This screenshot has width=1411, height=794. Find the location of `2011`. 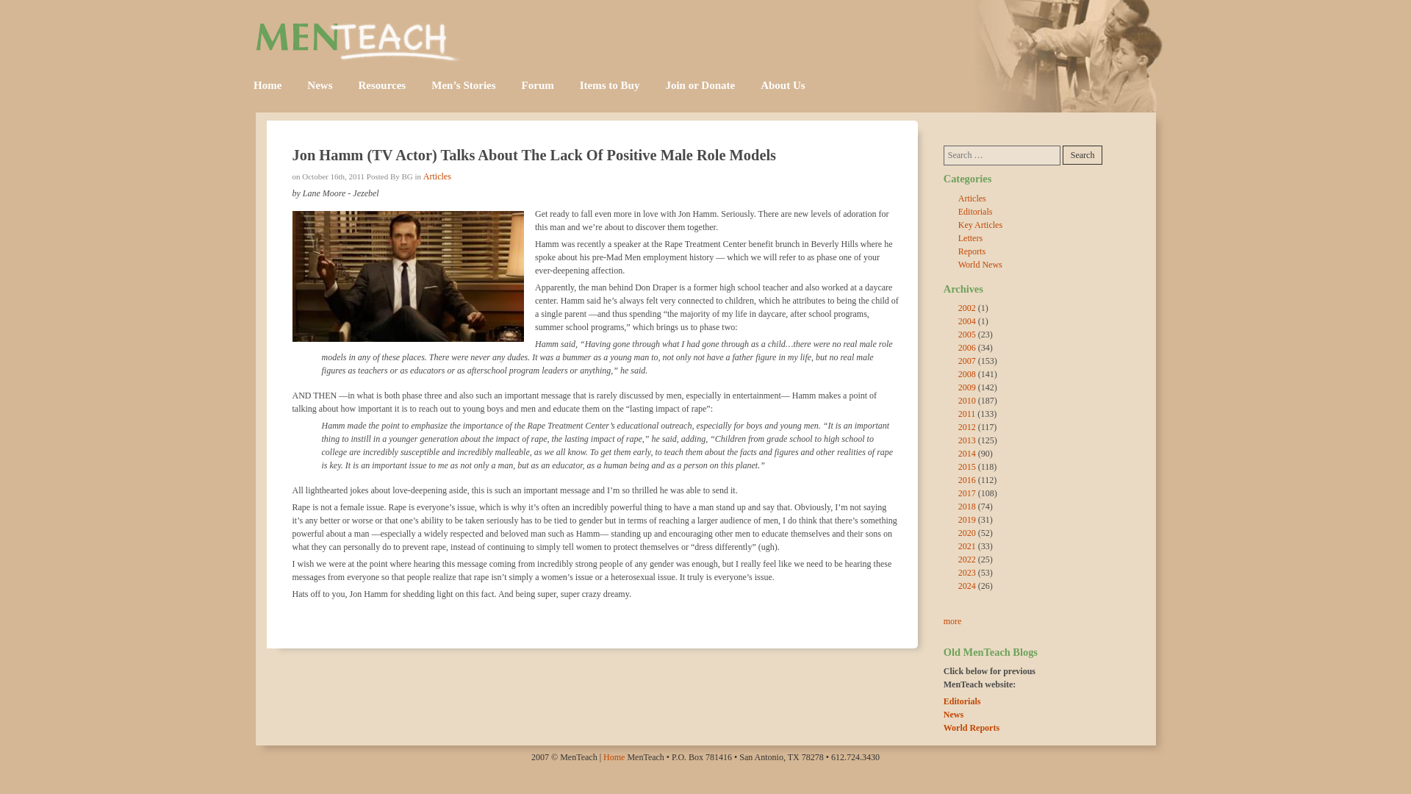

2011 is located at coordinates (967, 414).